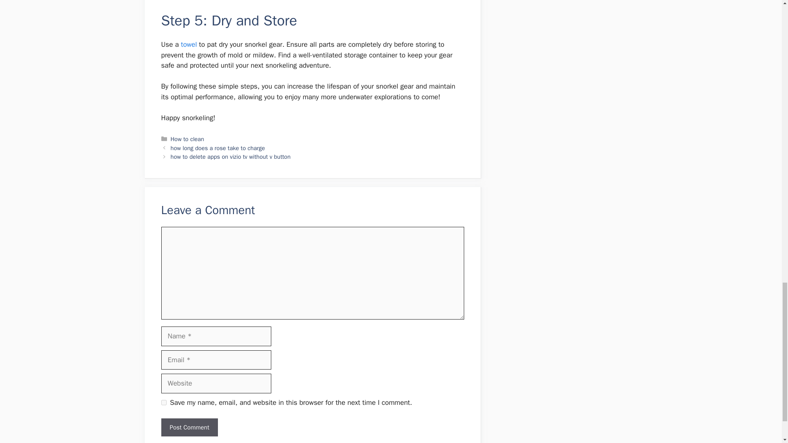  What do you see at coordinates (231, 156) in the screenshot?
I see `how to delete apps on vizio tv without v button` at bounding box center [231, 156].